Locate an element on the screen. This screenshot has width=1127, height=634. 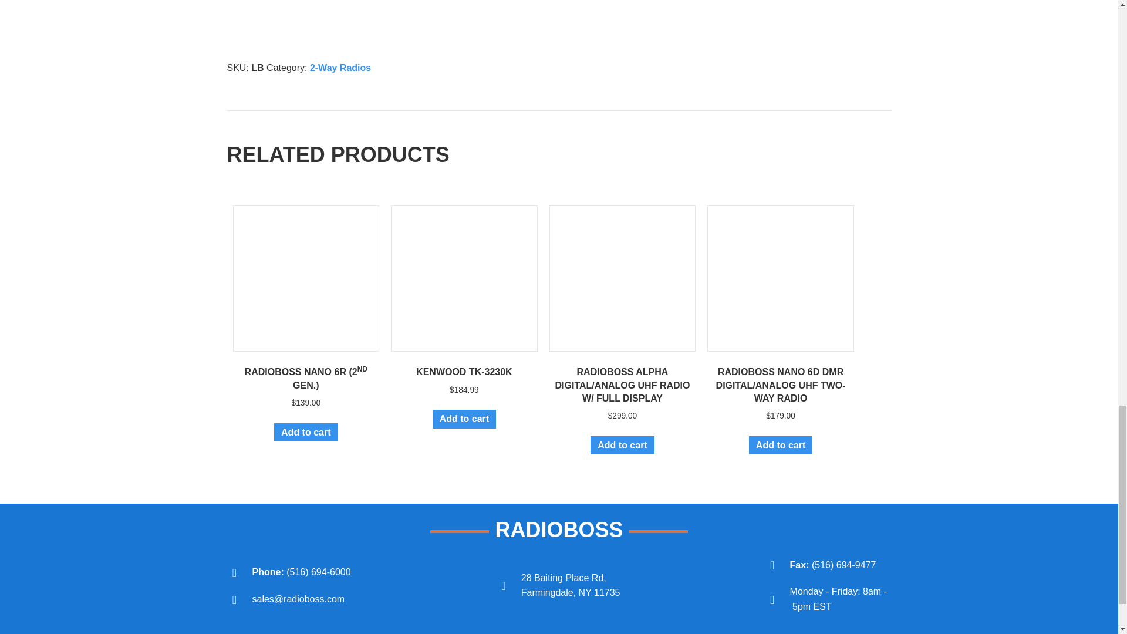
RADIOBOSS is located at coordinates (559, 530).